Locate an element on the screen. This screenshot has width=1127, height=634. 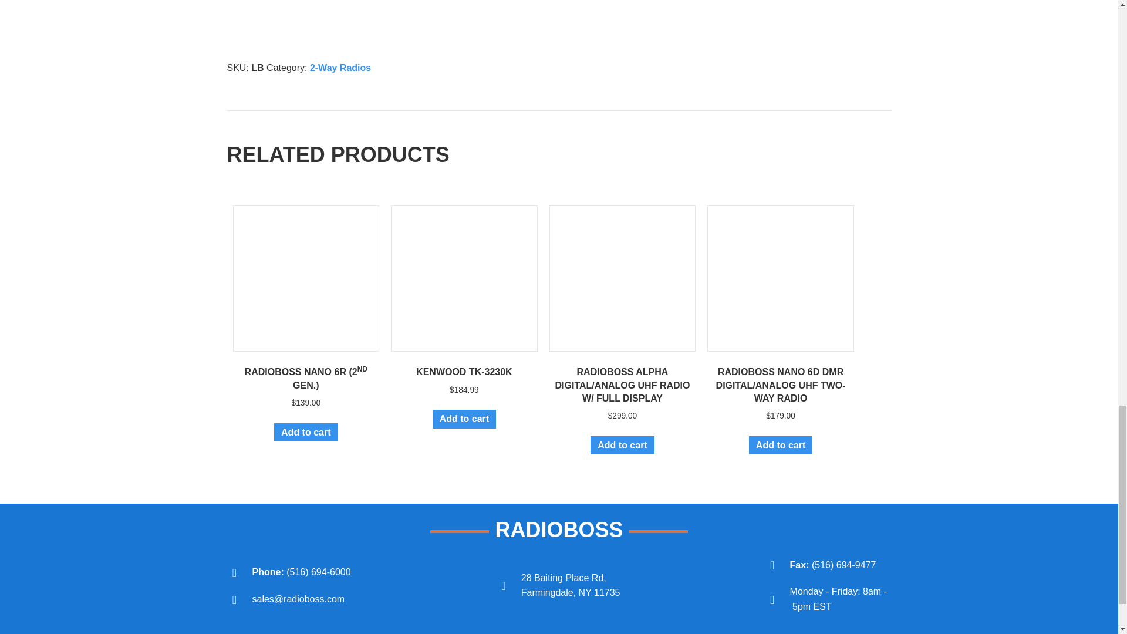
RADIOBOSS is located at coordinates (559, 530).